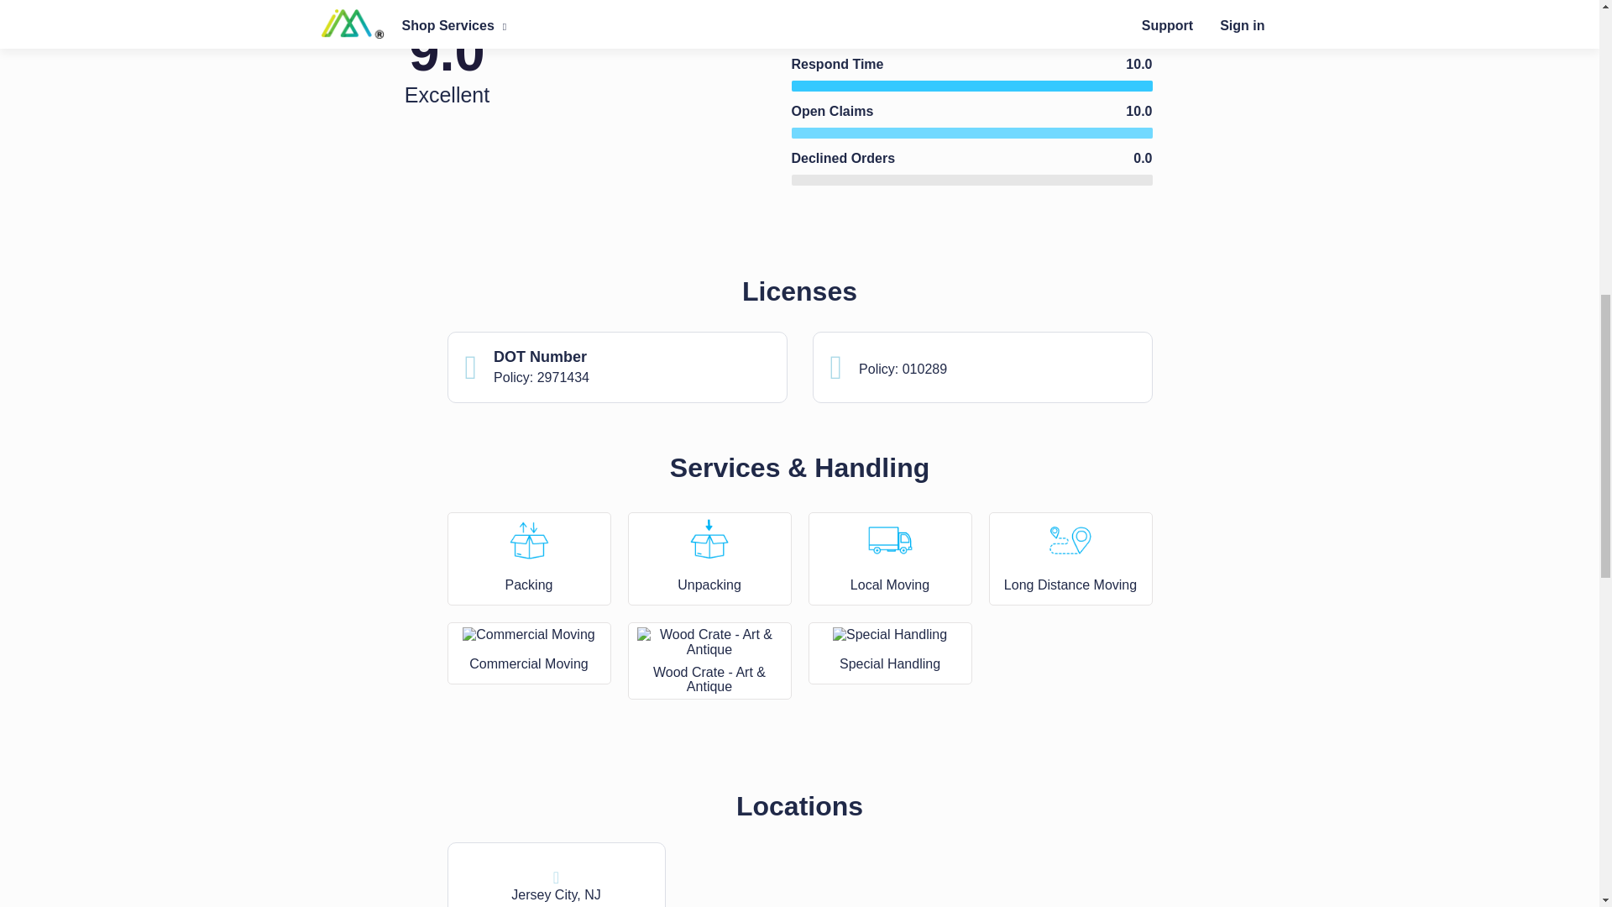  Describe the element at coordinates (890, 635) in the screenshot. I see `Special Handling` at that location.